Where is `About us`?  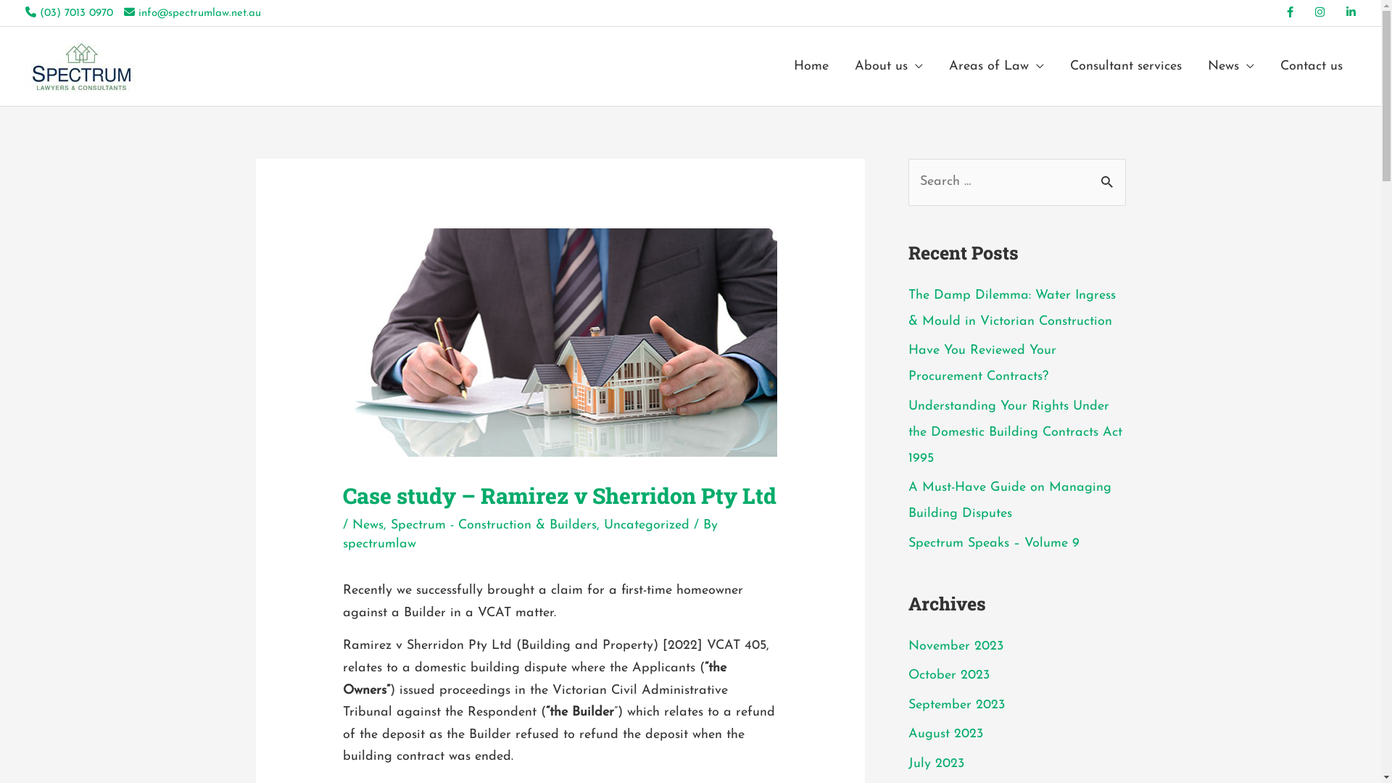 About us is located at coordinates (889, 67).